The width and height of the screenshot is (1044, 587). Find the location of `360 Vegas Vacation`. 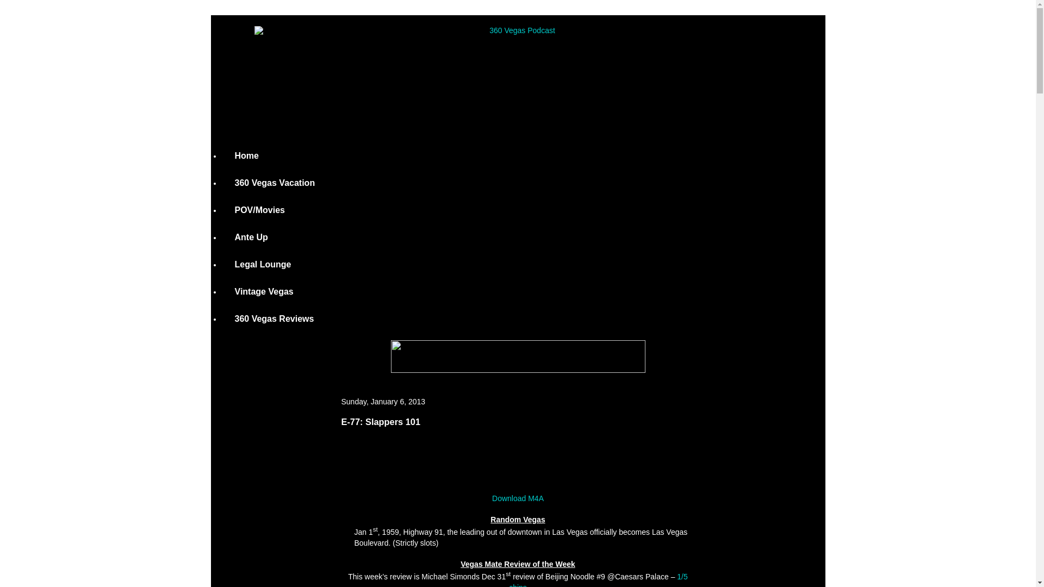

360 Vegas Vacation is located at coordinates (275, 183).